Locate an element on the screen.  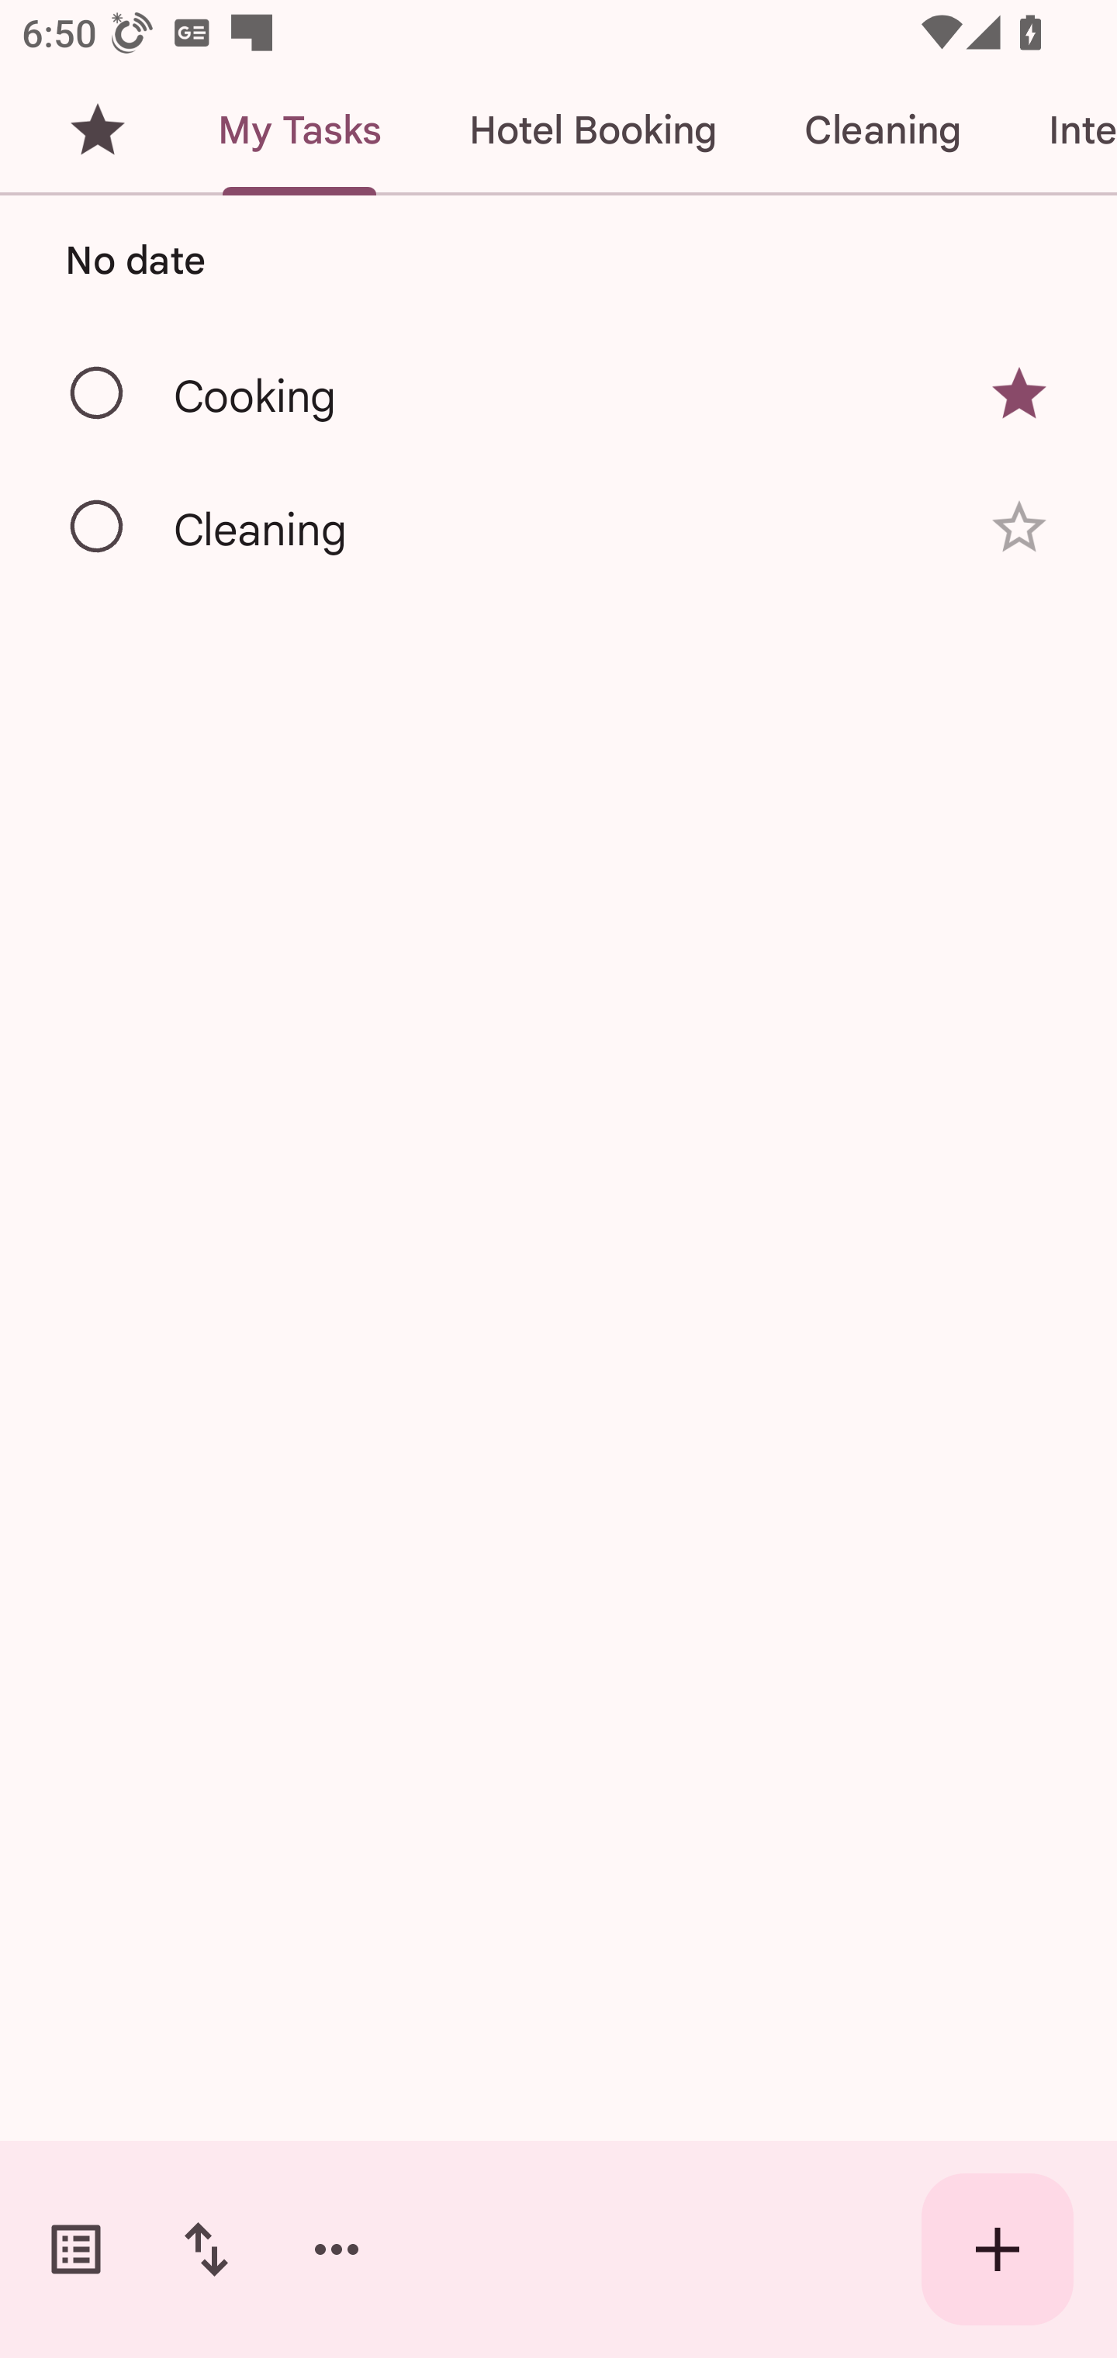
Cleaning Cleaning Add star Mark as complete is located at coordinates (558, 526).